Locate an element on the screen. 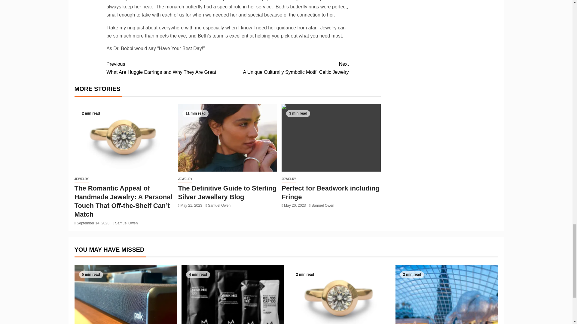 Image resolution: width=577 pixels, height=324 pixels. Samuel Owen is located at coordinates (126, 223).